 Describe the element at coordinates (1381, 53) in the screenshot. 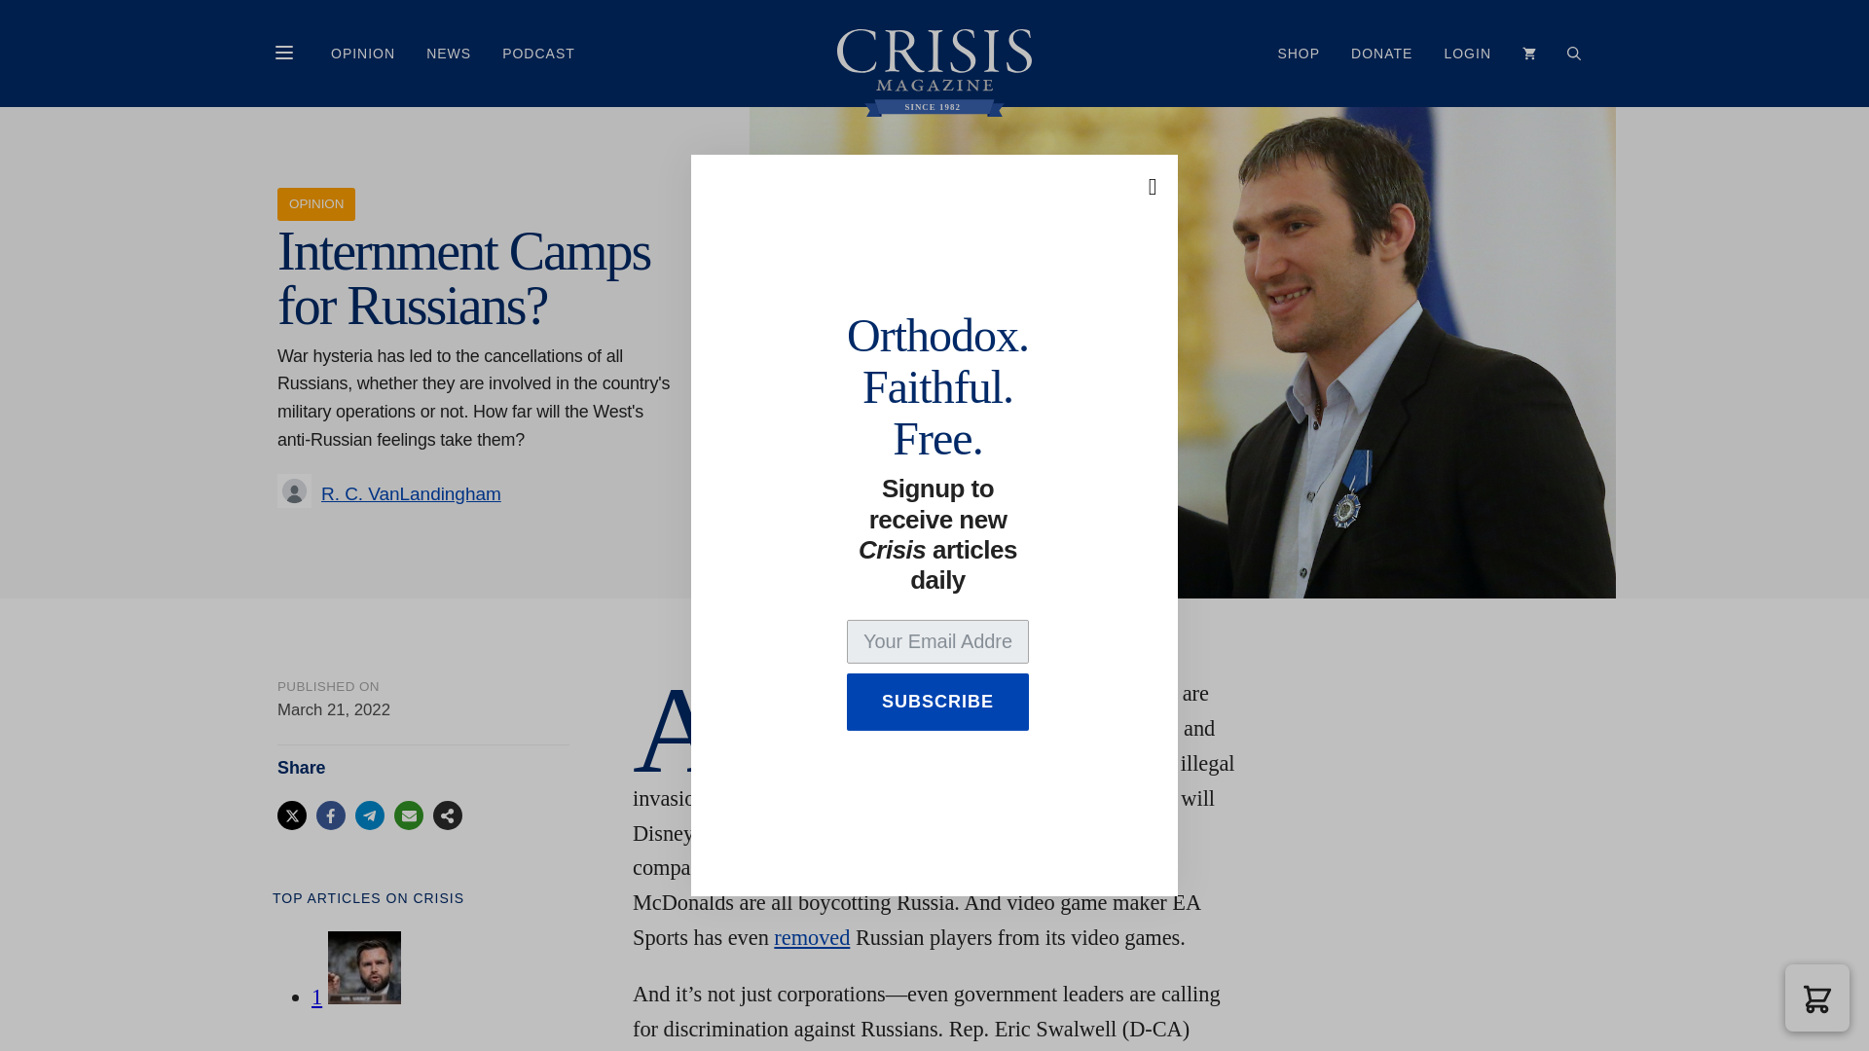

I see `DONATE` at that location.